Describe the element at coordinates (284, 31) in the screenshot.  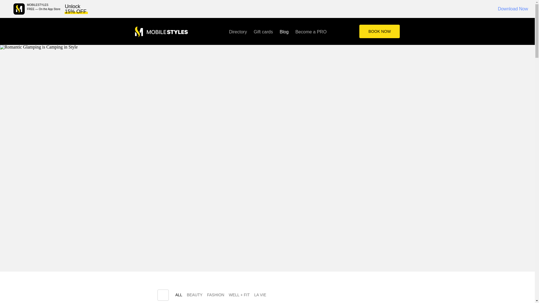
I see `Blog` at that location.